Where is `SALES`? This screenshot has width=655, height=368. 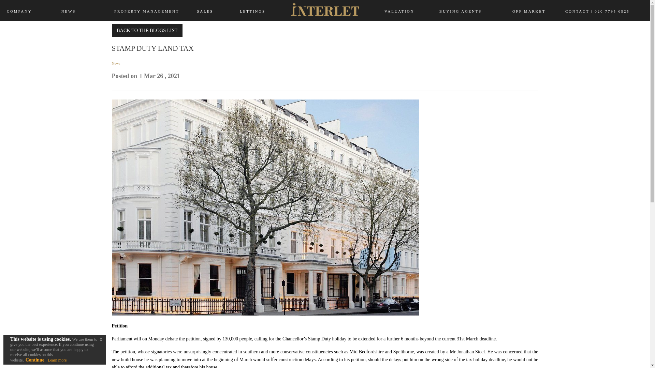 SALES is located at coordinates (243, 9).